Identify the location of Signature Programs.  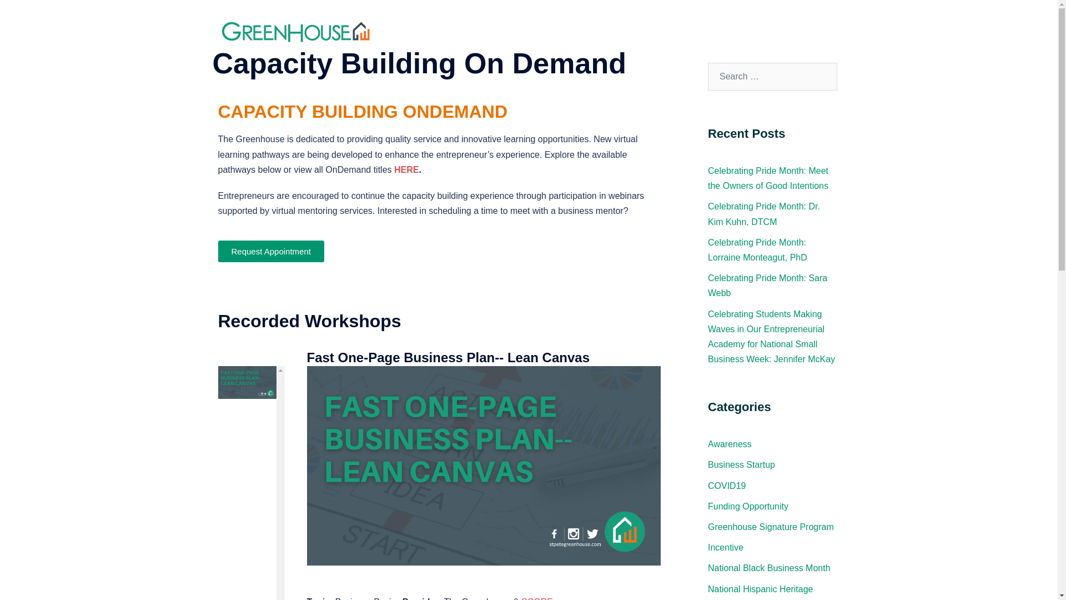
(643, 31).